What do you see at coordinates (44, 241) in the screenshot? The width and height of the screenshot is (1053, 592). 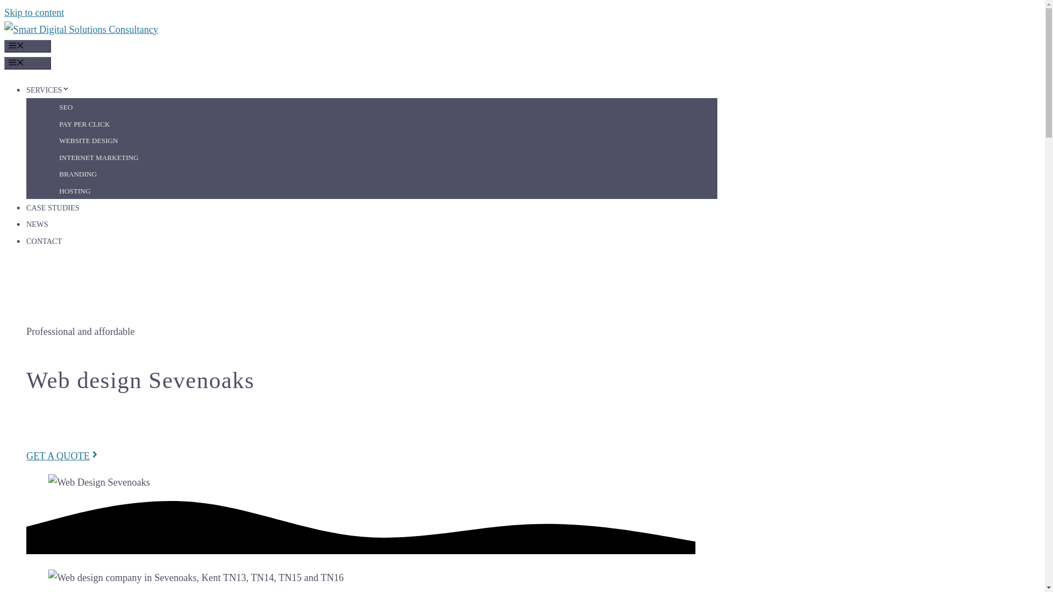 I see `CONTACT` at bounding box center [44, 241].